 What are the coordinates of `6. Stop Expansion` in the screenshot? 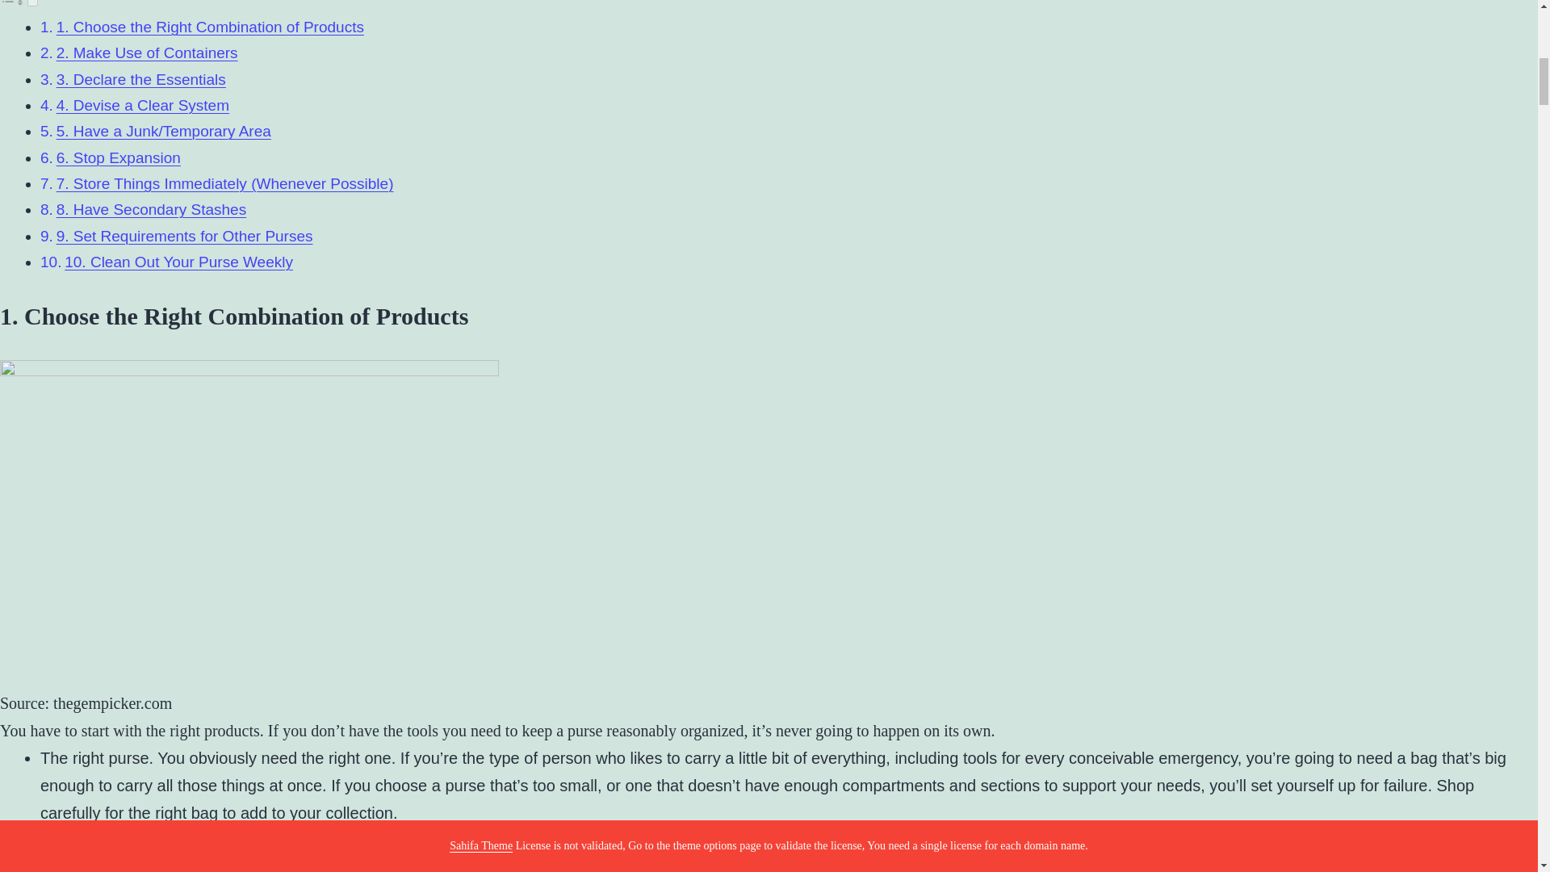 It's located at (118, 157).